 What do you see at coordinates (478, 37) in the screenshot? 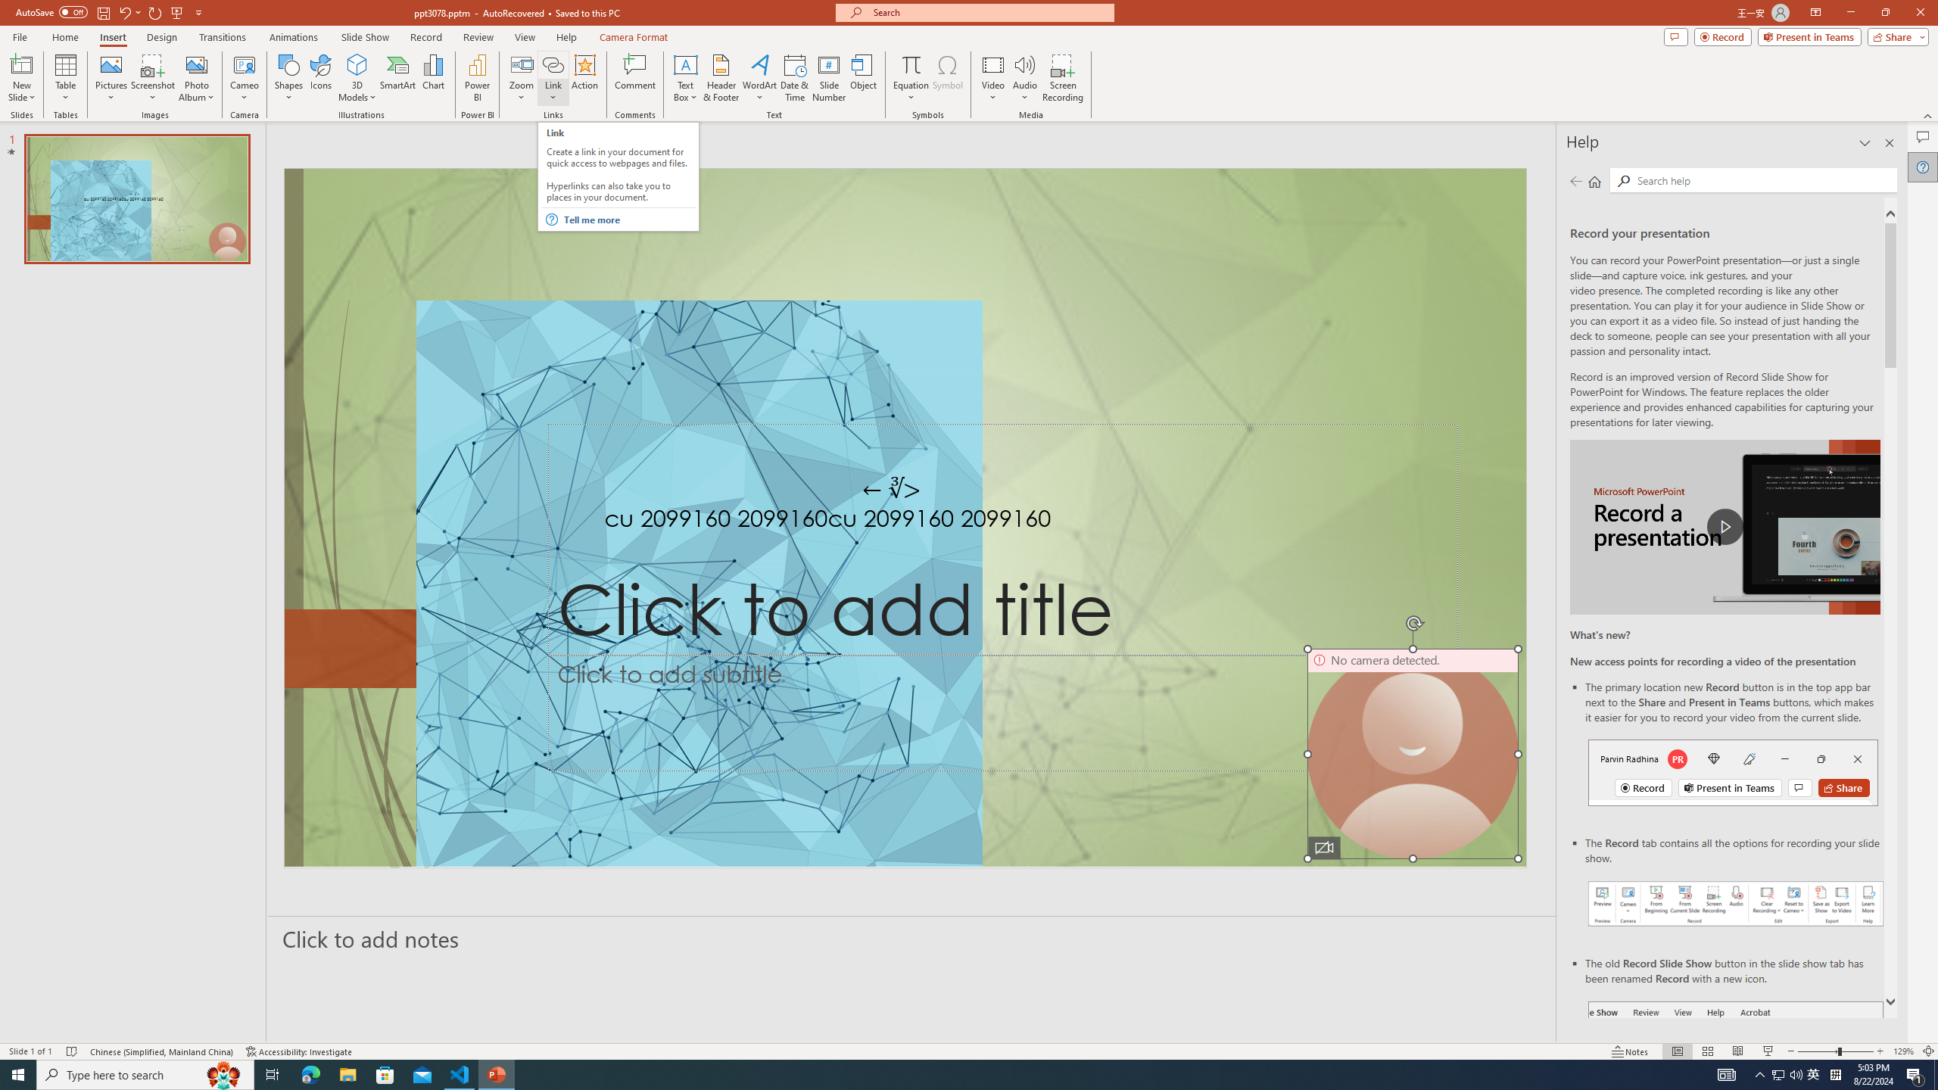
I see `Review` at bounding box center [478, 37].